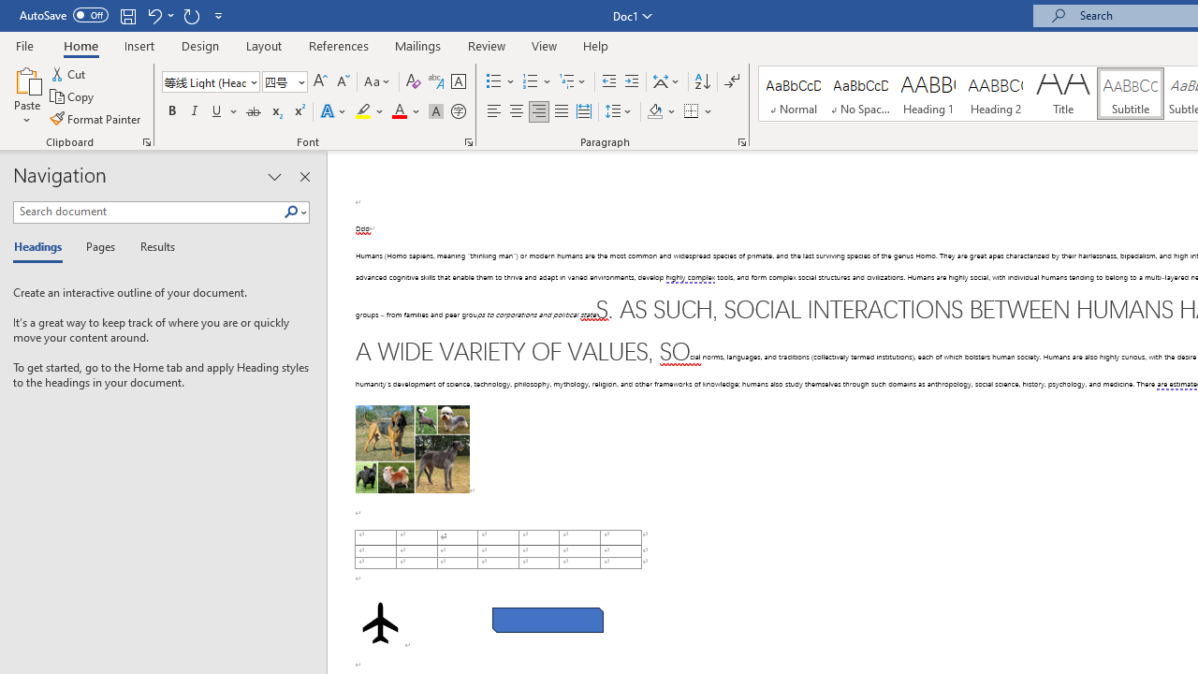 This screenshot has width=1198, height=674. Describe the element at coordinates (436, 112) in the screenshot. I see `Character Shading` at that location.